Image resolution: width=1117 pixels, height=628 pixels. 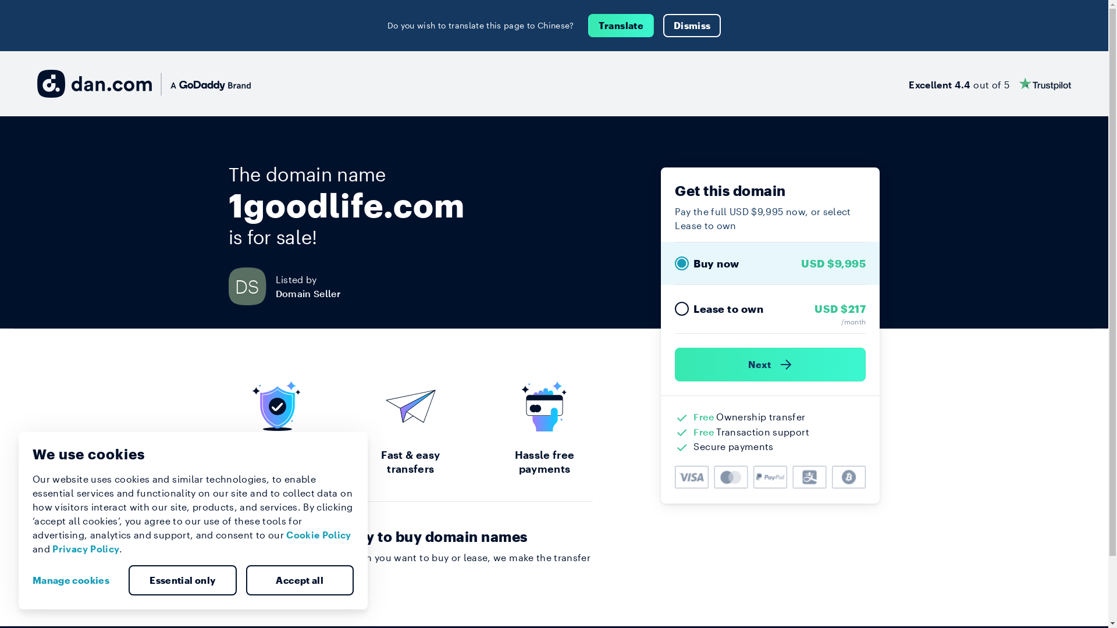 What do you see at coordinates (300, 580) in the screenshot?
I see `Accept all` at bounding box center [300, 580].